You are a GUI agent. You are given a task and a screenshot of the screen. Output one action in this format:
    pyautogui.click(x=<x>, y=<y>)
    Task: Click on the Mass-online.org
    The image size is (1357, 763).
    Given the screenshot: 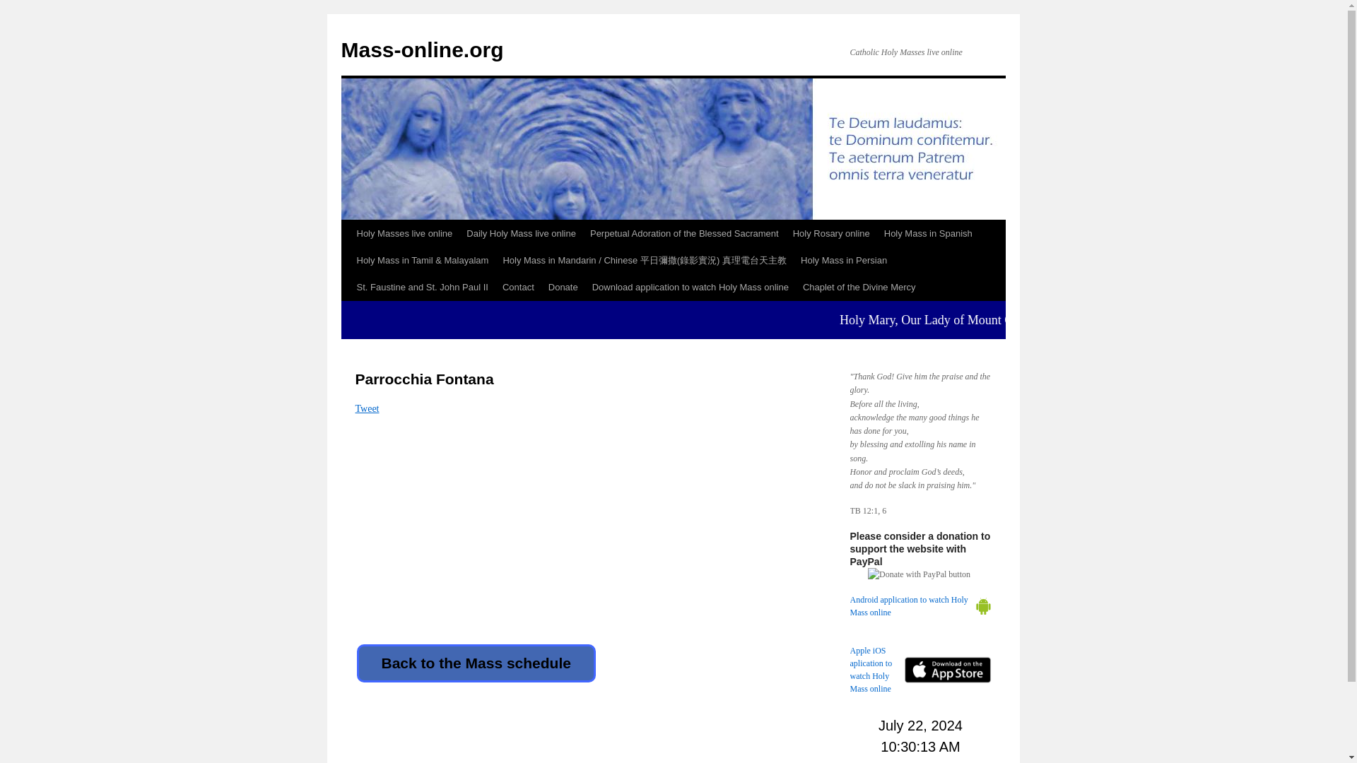 What is the action you would take?
    pyautogui.click(x=421, y=49)
    